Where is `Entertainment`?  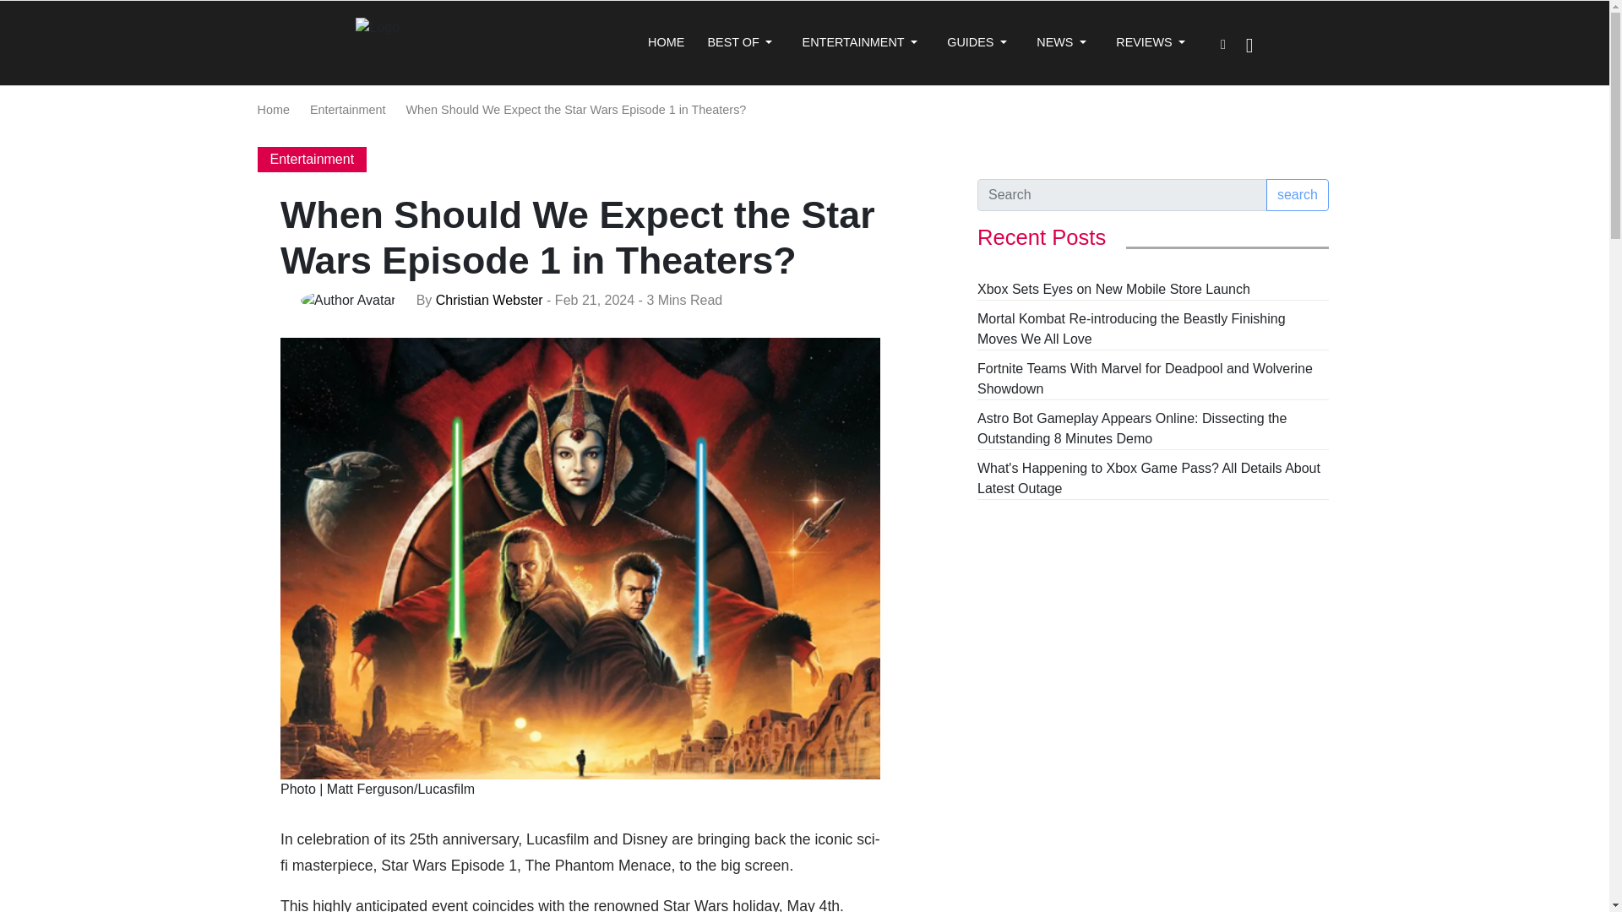
Entertainment is located at coordinates (347, 110).